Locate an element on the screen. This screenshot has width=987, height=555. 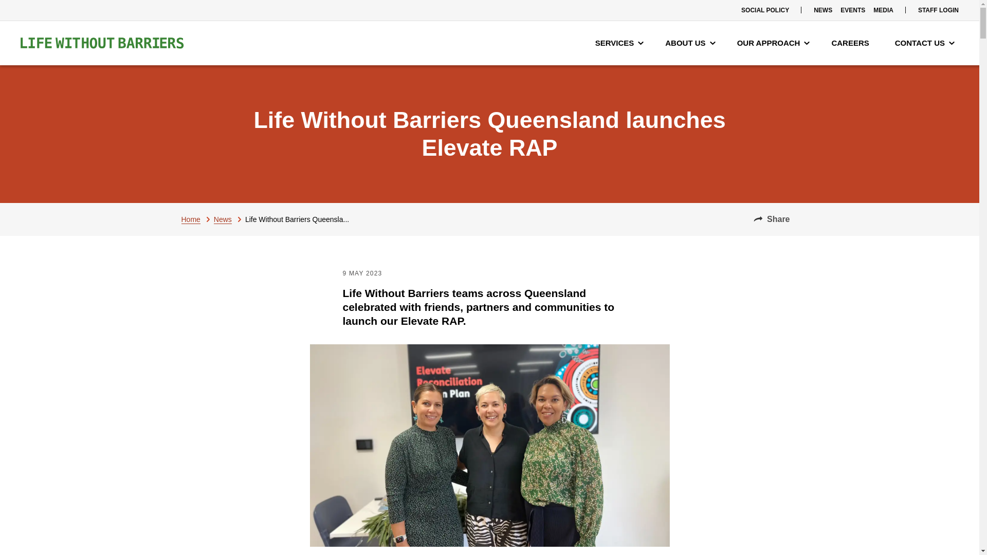
Services is located at coordinates (620, 43).